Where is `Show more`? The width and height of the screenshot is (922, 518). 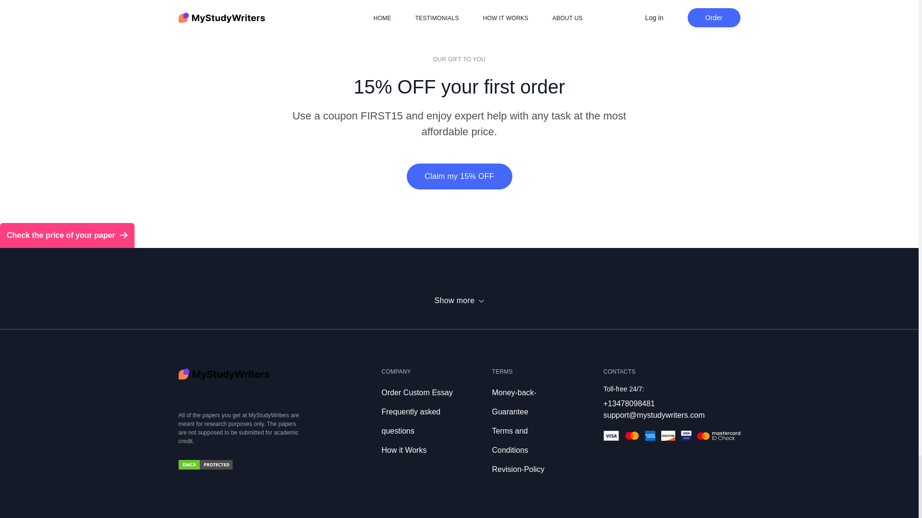 Show more is located at coordinates (459, 300).